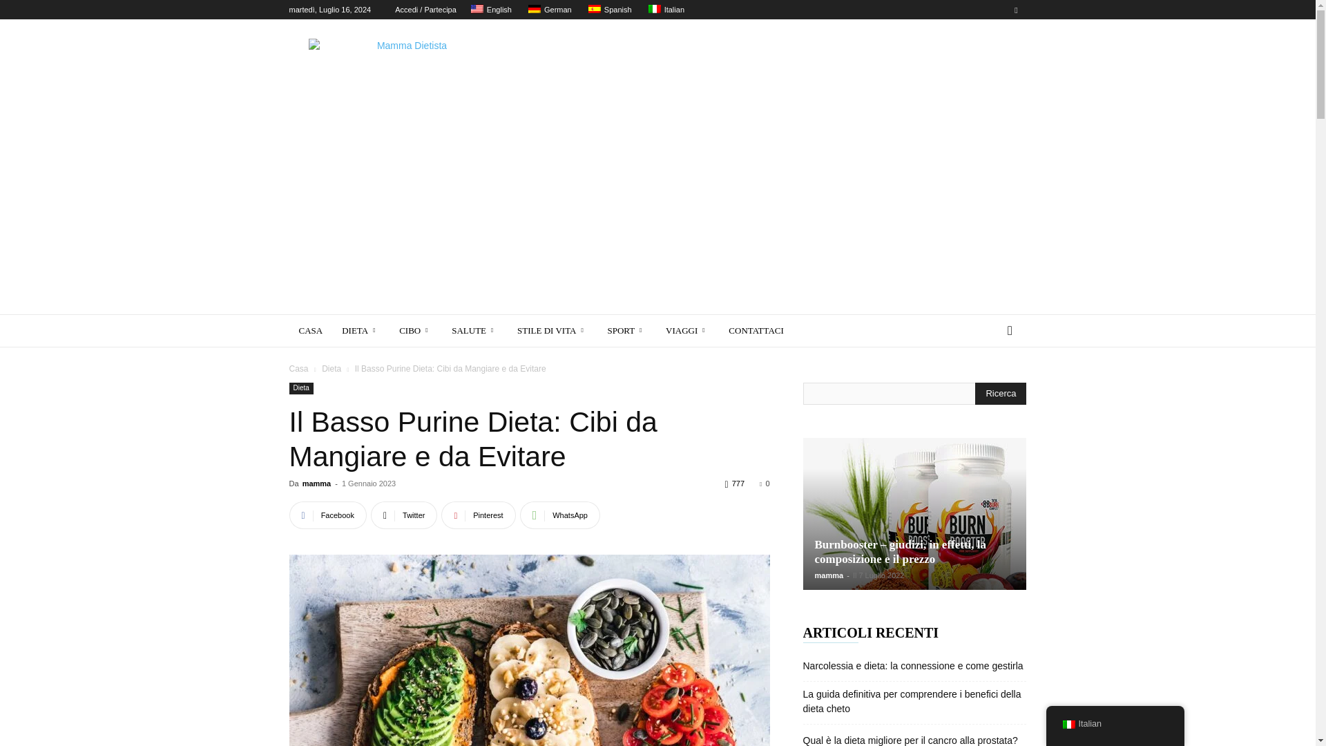 This screenshot has height=746, width=1326. What do you see at coordinates (654, 8) in the screenshot?
I see `Italian` at bounding box center [654, 8].